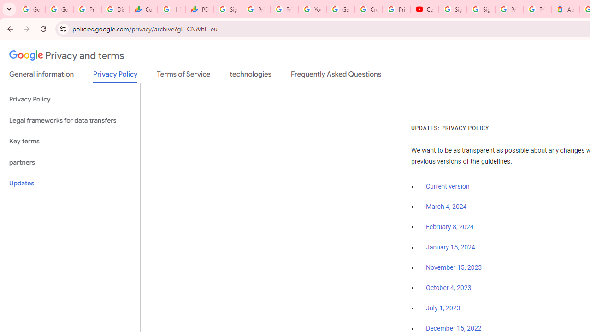 Image resolution: width=590 pixels, height=332 pixels. Describe the element at coordinates (250, 76) in the screenshot. I see `technologies` at that location.